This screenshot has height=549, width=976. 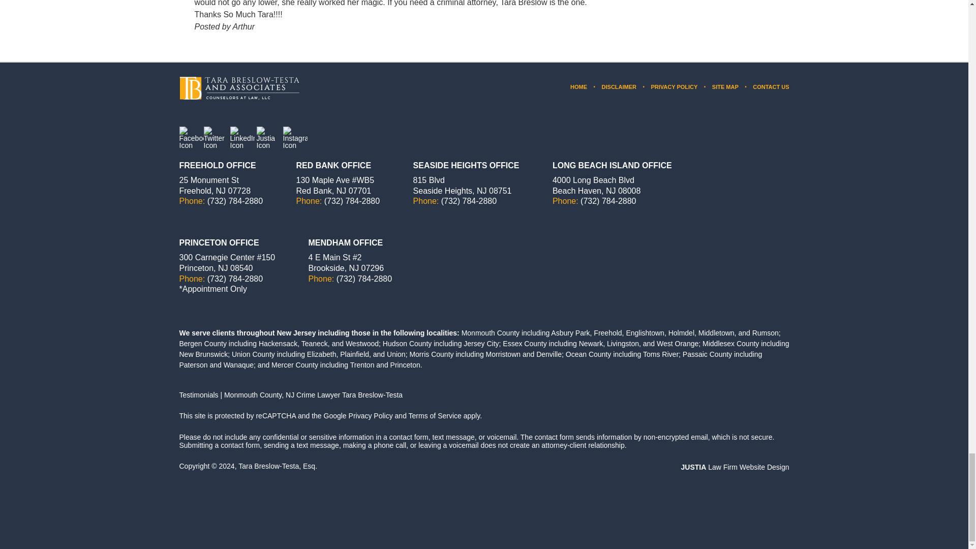 I want to click on Twitter, so click(x=215, y=139).